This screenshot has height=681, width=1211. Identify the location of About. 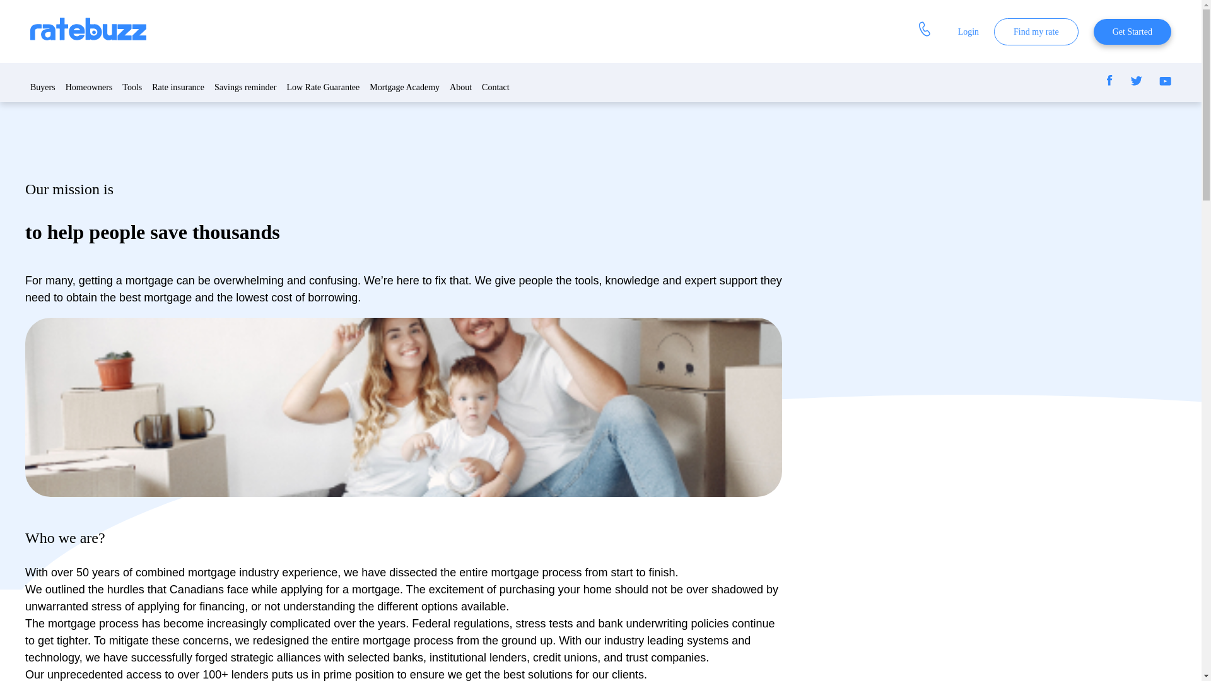
(460, 87).